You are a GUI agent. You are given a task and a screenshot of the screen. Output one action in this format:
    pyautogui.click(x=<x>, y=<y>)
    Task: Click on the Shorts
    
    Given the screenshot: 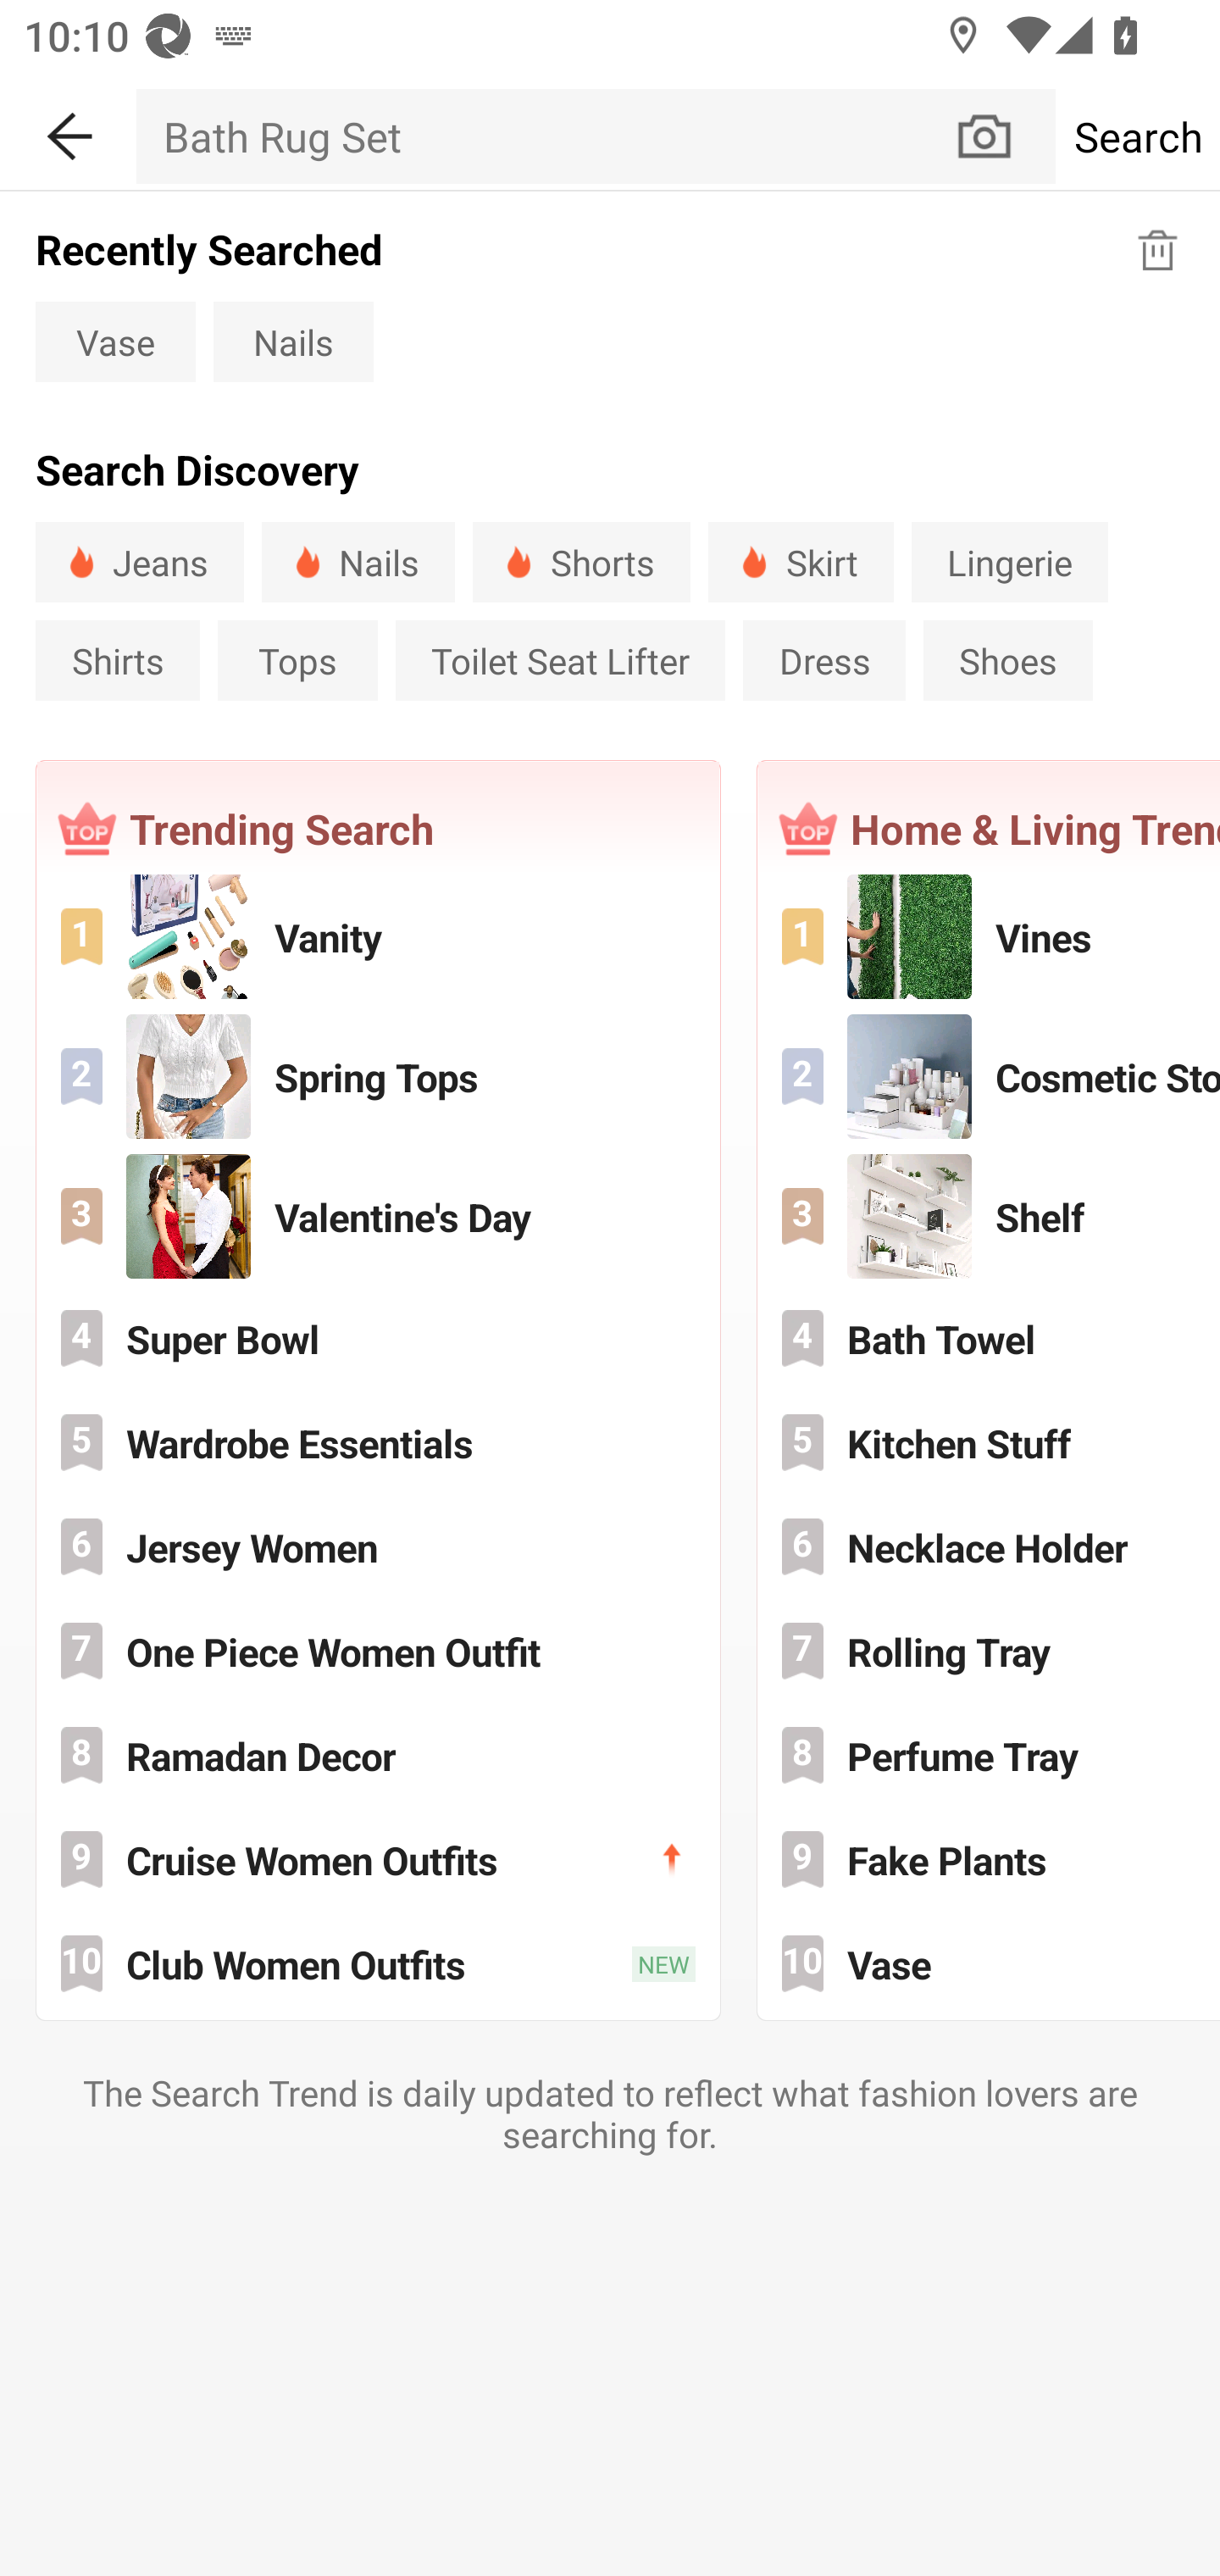 What is the action you would take?
    pyautogui.click(x=581, y=563)
    